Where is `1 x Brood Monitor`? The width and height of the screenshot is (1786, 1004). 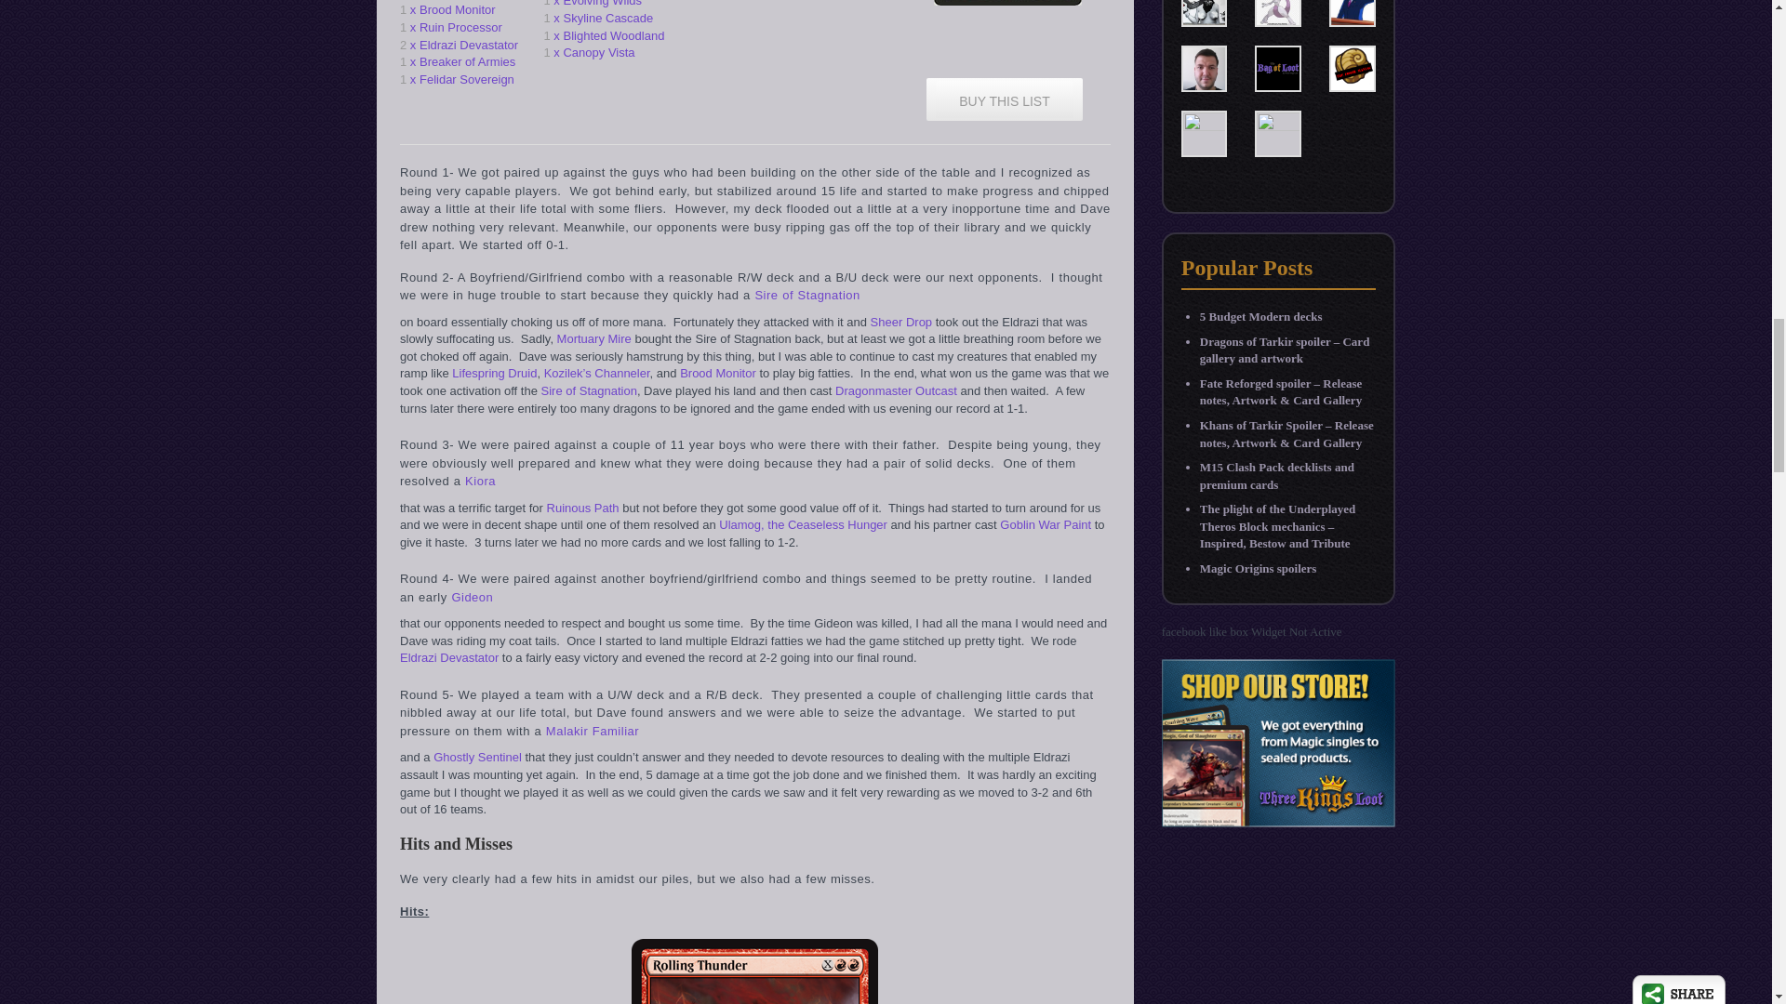 1 x Brood Monitor is located at coordinates (463, 10).